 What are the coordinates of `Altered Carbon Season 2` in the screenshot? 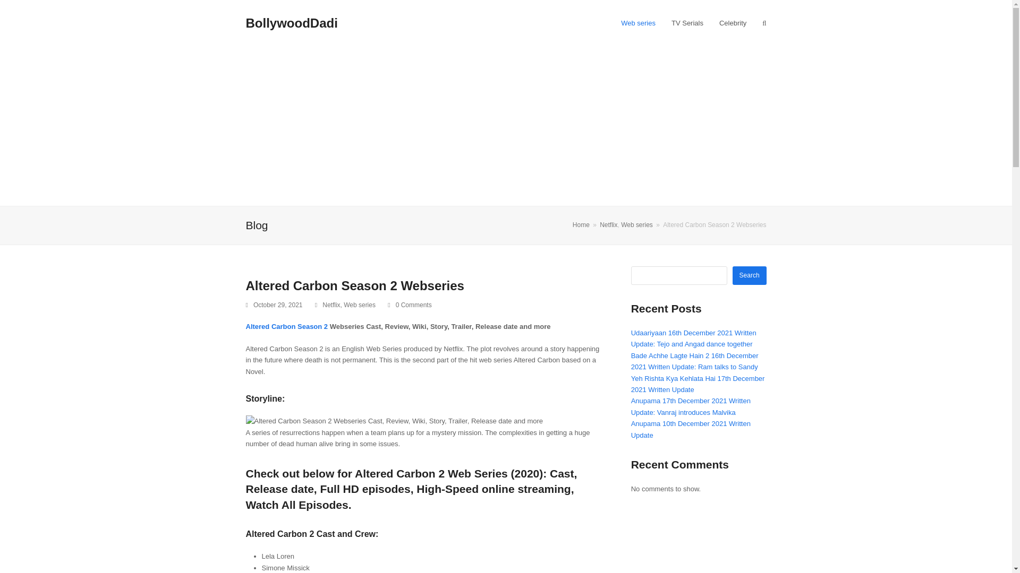 It's located at (286, 327).